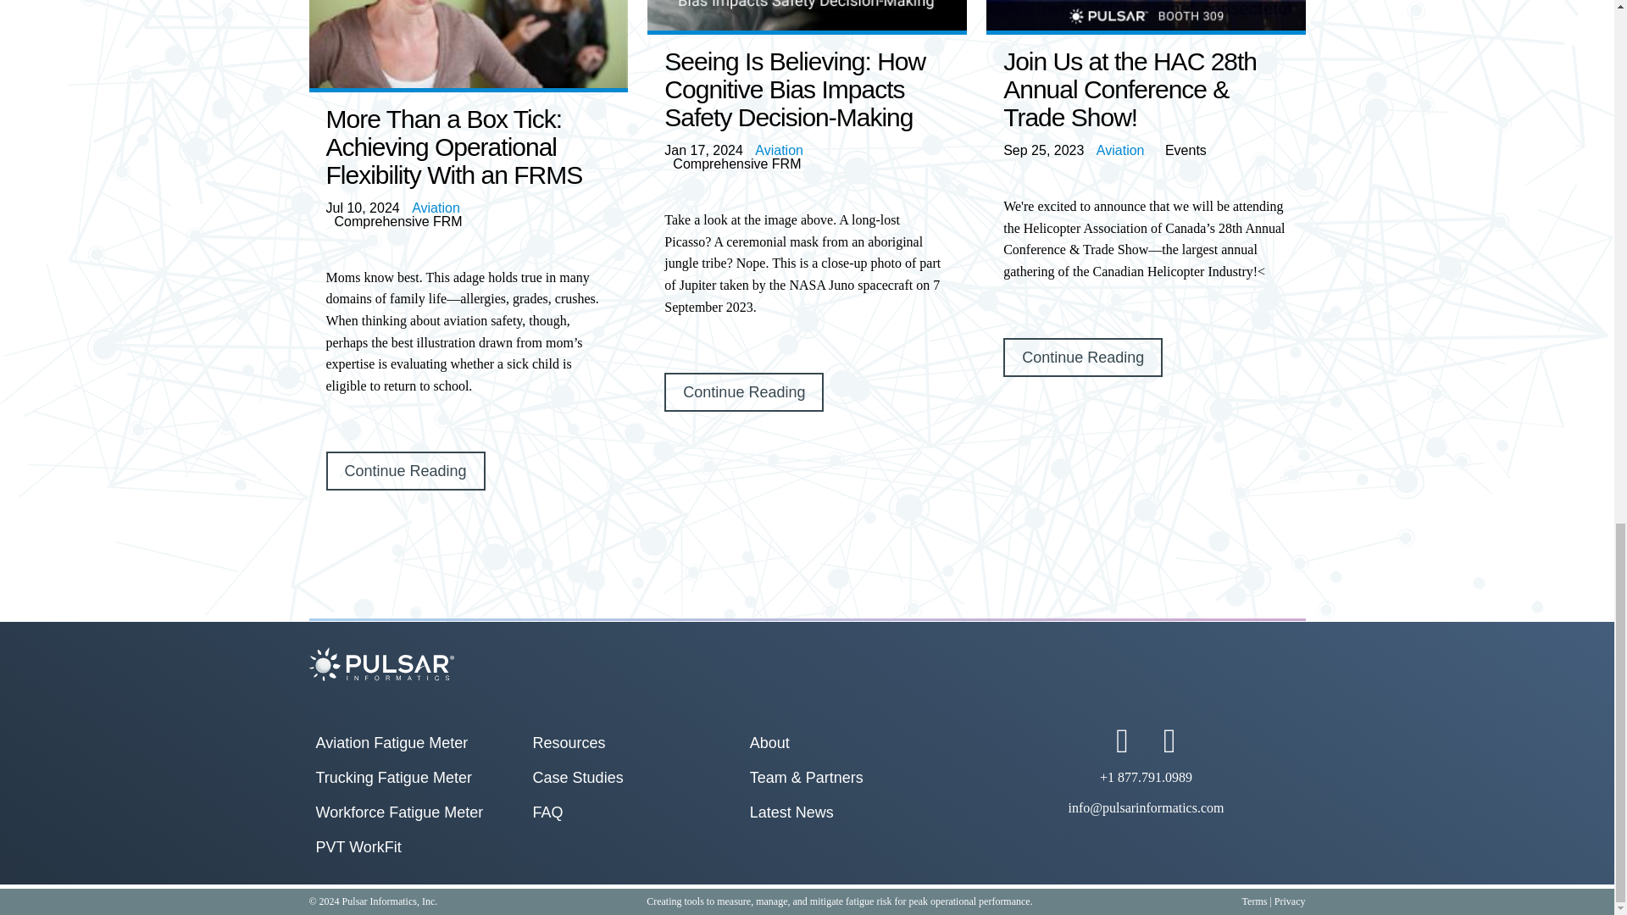 The width and height of the screenshot is (1627, 915). I want to click on Continue Reading, so click(743, 391).